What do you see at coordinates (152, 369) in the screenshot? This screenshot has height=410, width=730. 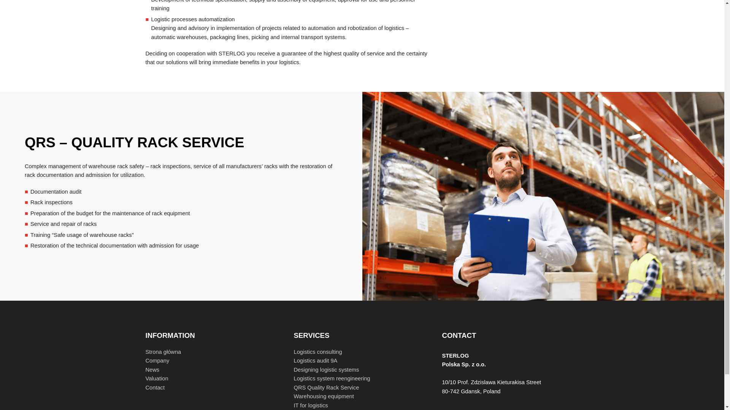 I see `News` at bounding box center [152, 369].